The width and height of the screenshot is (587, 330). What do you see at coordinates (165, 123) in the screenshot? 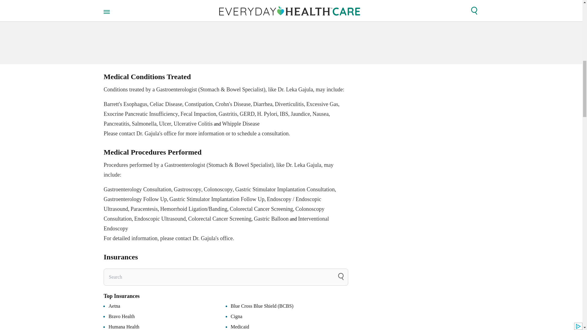
I see `Ulcer` at bounding box center [165, 123].